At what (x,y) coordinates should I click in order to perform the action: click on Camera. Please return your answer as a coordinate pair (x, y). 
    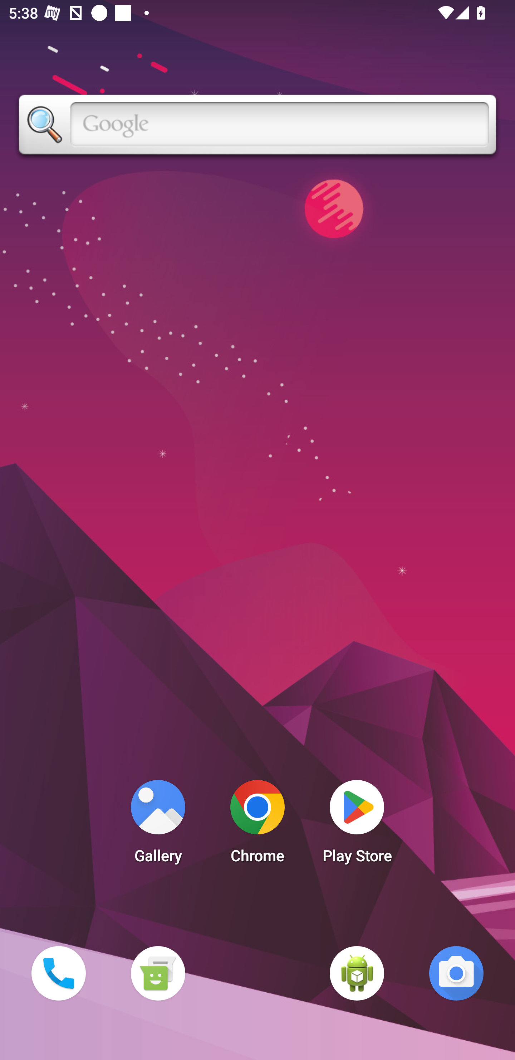
    Looking at the image, I should click on (456, 973).